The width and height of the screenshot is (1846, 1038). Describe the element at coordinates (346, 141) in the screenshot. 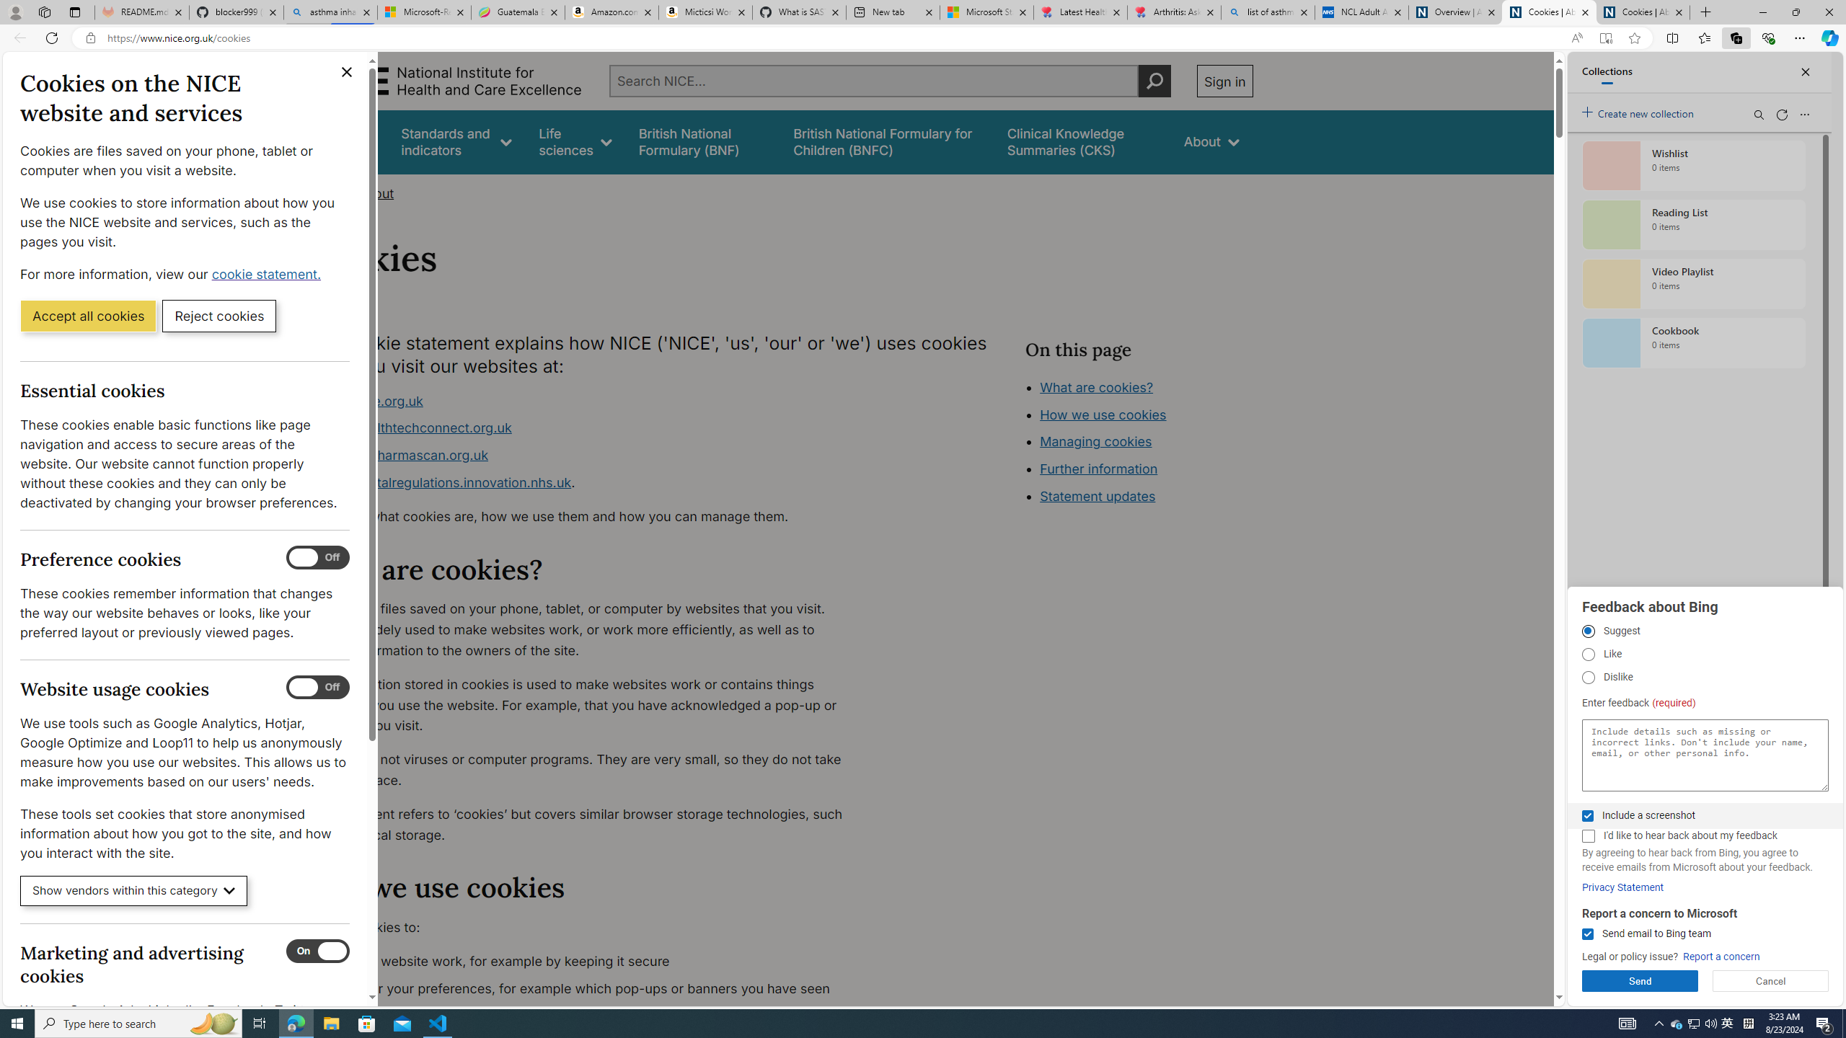

I see `Guidance` at that location.